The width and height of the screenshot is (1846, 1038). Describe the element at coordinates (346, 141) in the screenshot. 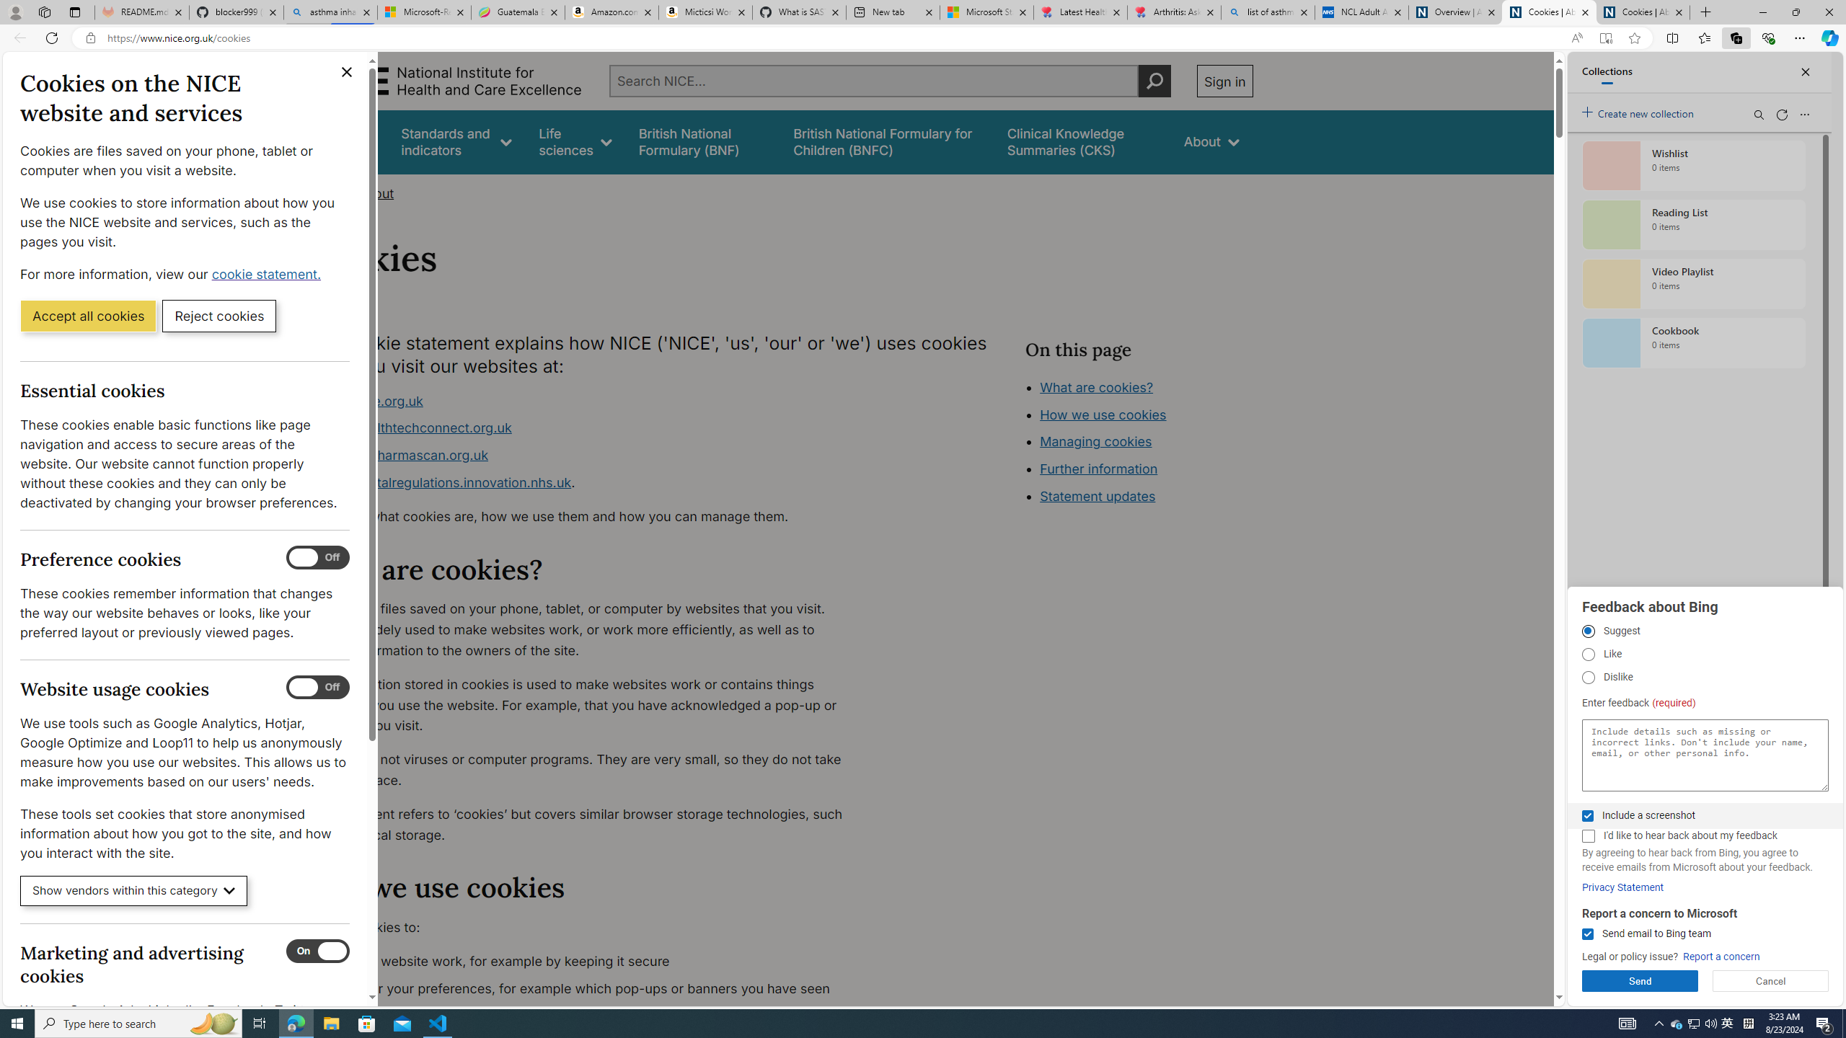

I see `Guidance` at that location.